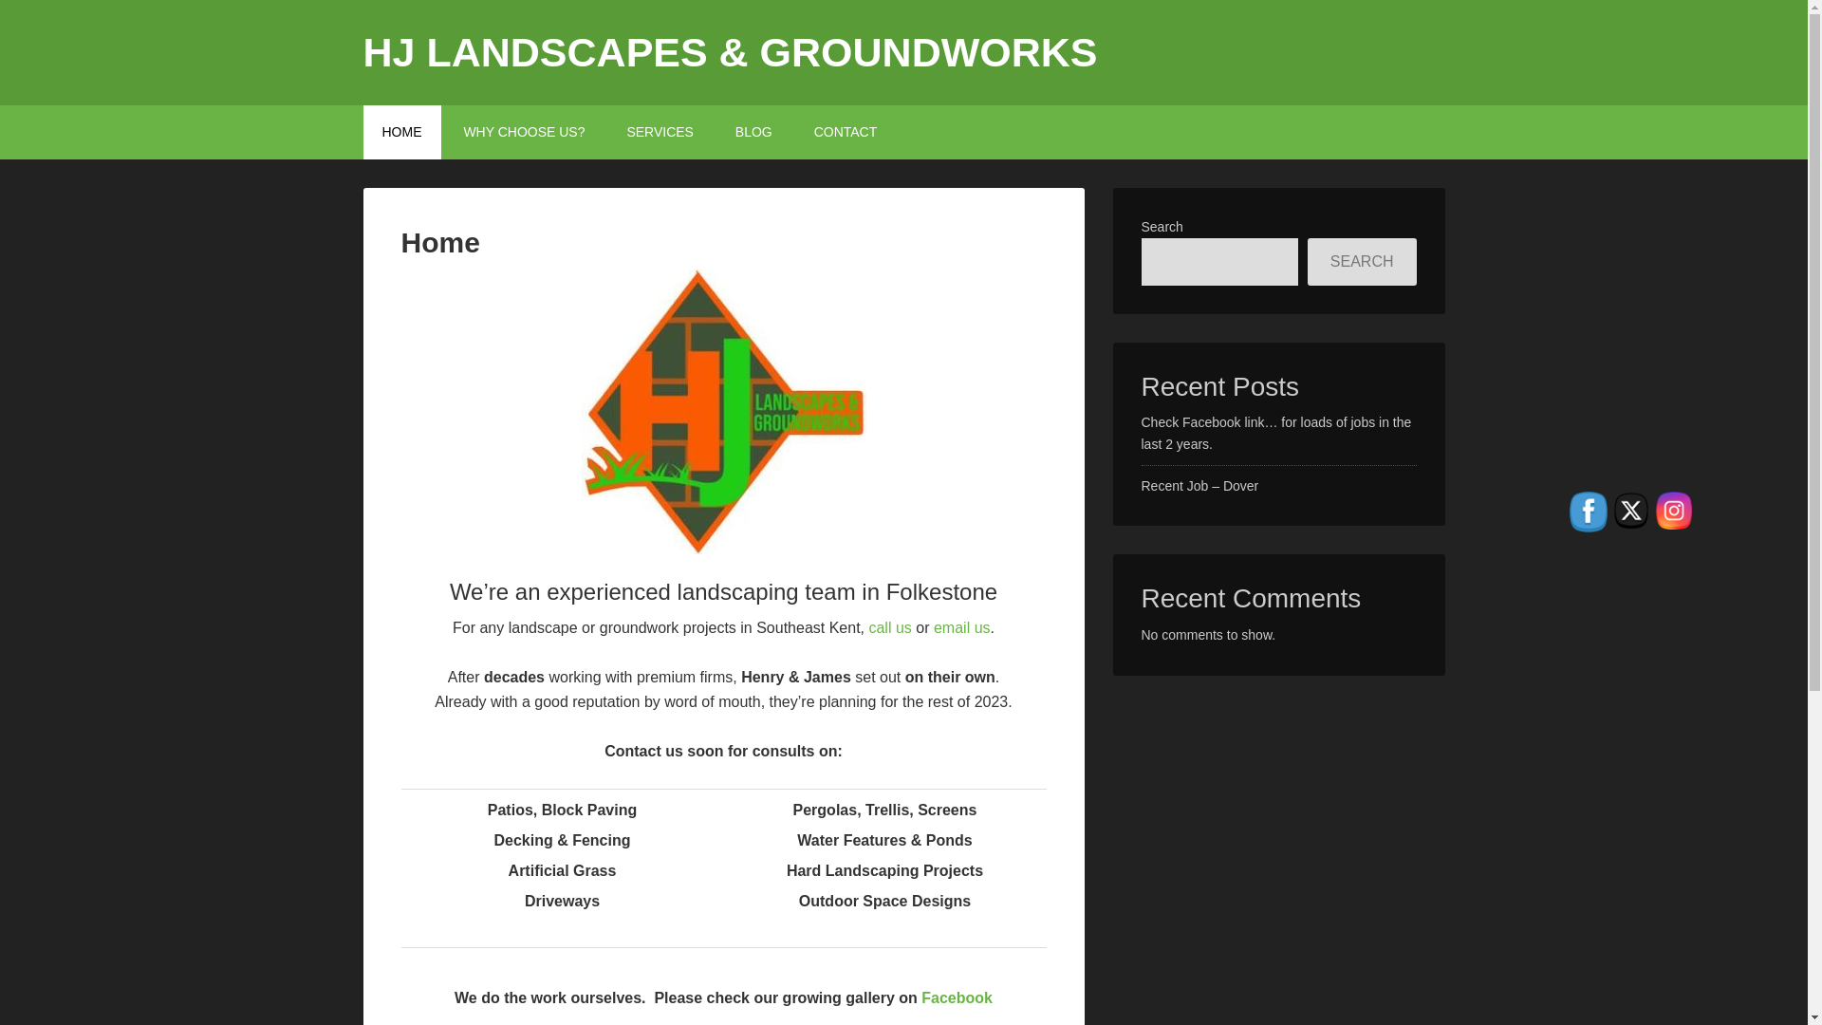 The height and width of the screenshot is (1025, 1822). What do you see at coordinates (890, 627) in the screenshot?
I see `call us` at bounding box center [890, 627].